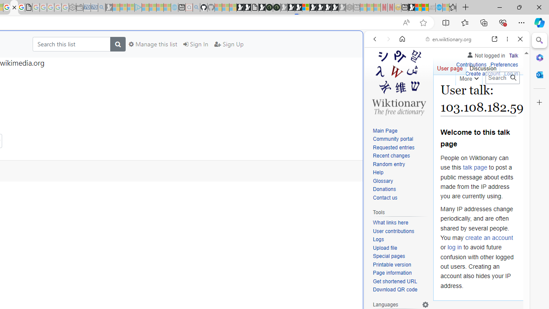 This screenshot has width=549, height=309. I want to click on create an account, so click(489, 238).